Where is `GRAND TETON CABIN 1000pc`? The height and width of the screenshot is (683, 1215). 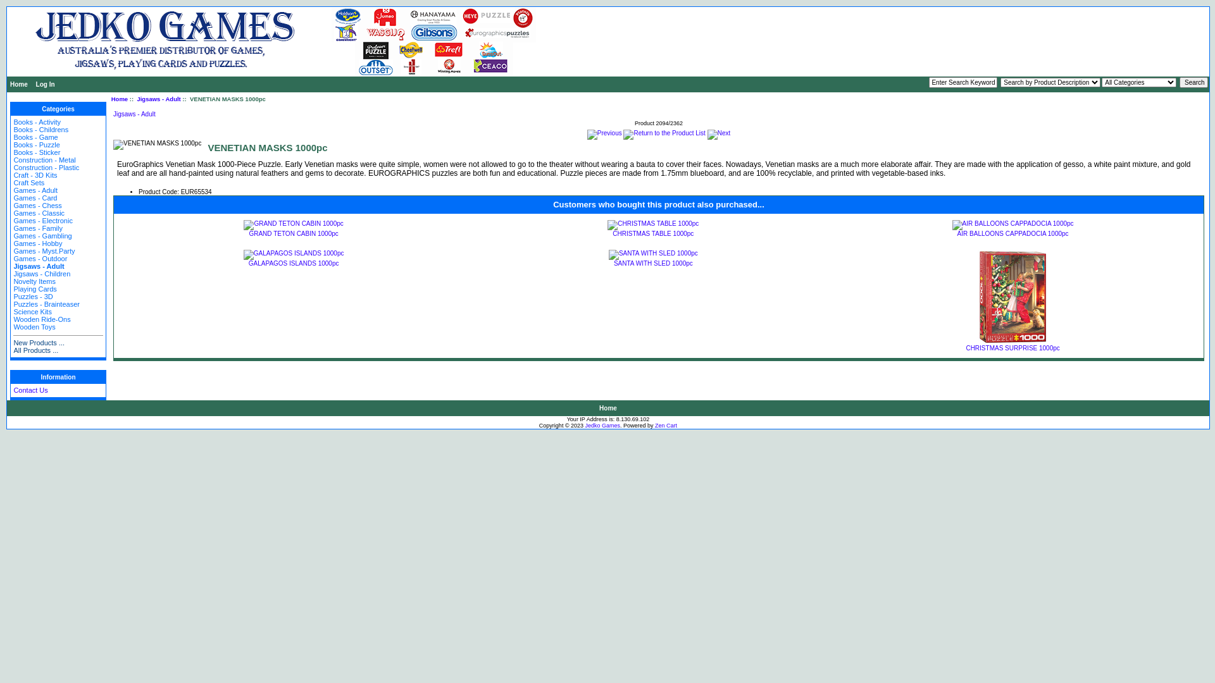 GRAND TETON CABIN 1000pc is located at coordinates (294, 234).